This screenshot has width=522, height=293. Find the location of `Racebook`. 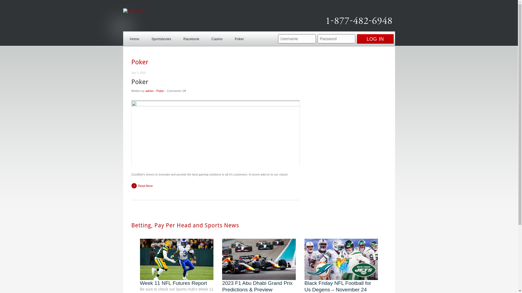

Racebook is located at coordinates (191, 38).